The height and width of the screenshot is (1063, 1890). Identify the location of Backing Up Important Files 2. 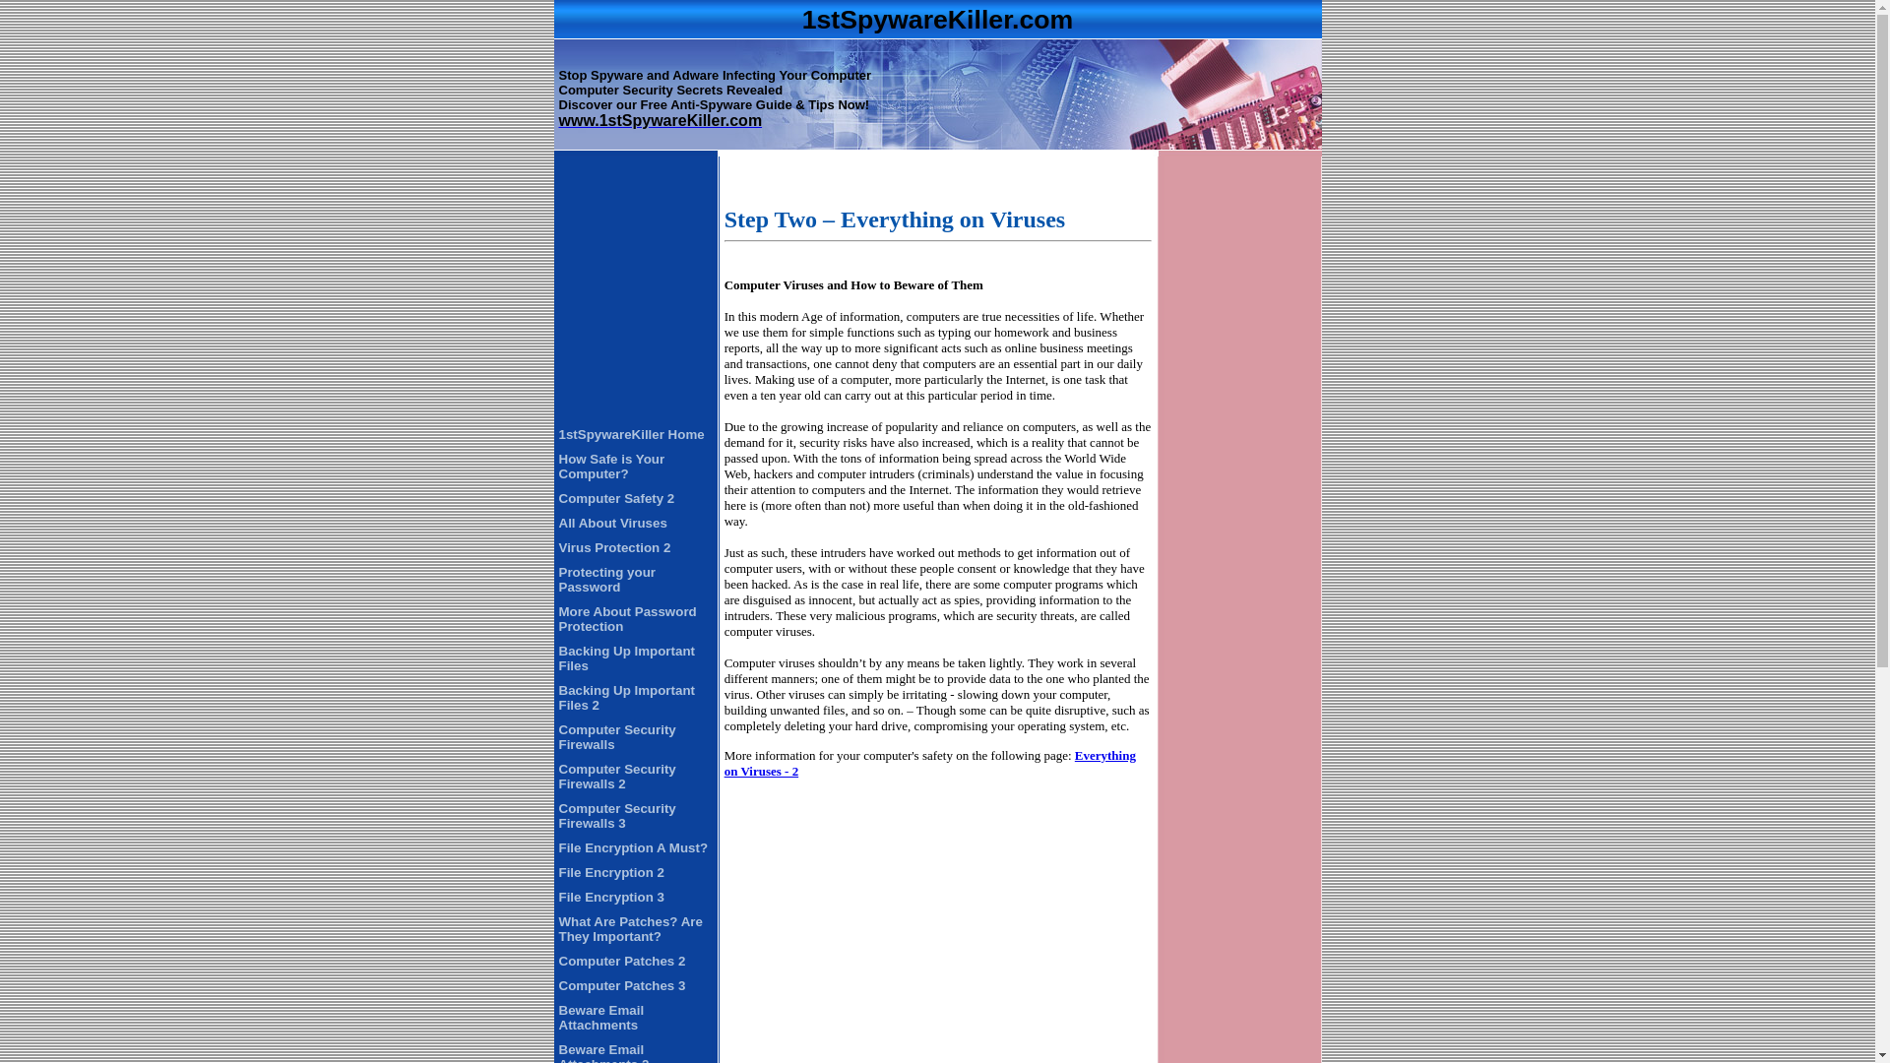
(627, 698).